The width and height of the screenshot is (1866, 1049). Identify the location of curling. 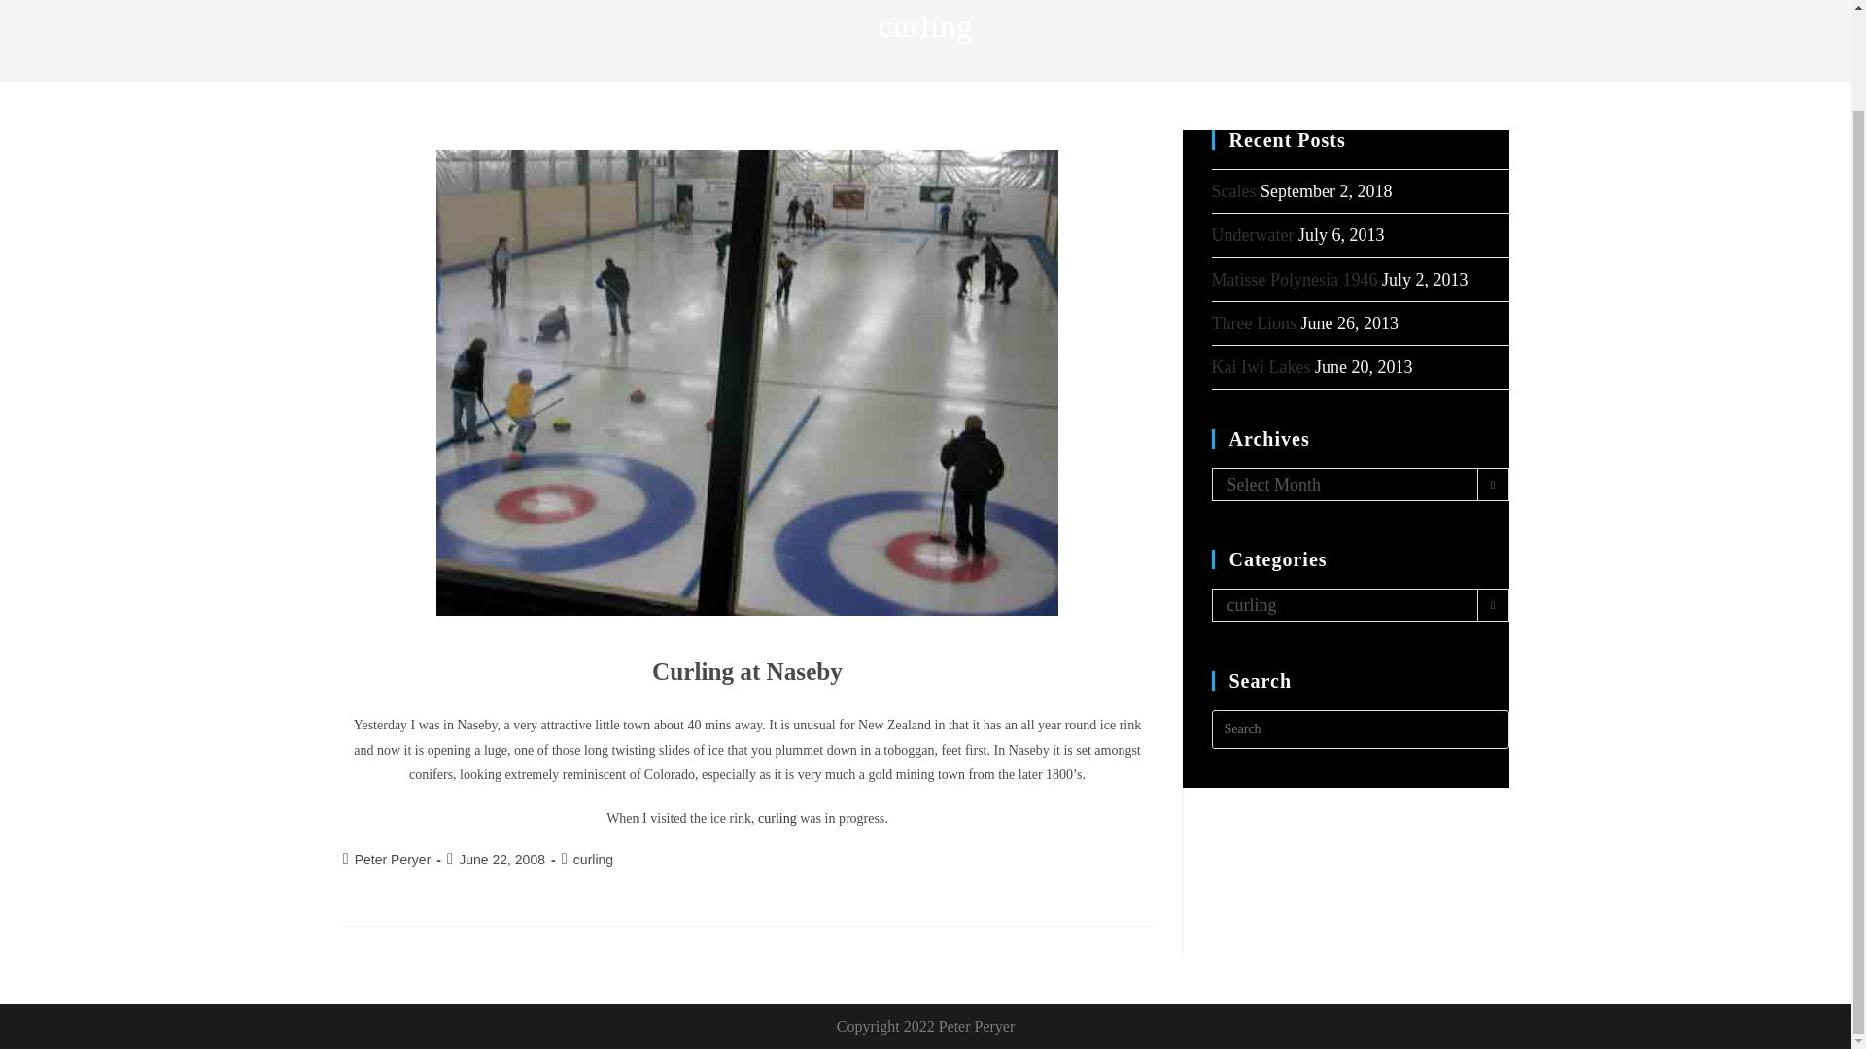
(777, 818).